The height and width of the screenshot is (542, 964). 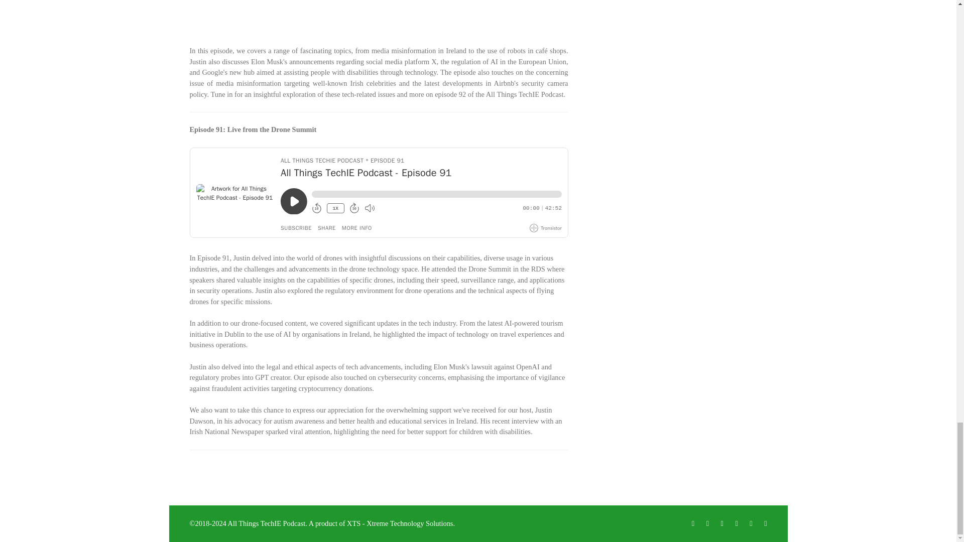 What do you see at coordinates (708, 524) in the screenshot?
I see `Spotify` at bounding box center [708, 524].